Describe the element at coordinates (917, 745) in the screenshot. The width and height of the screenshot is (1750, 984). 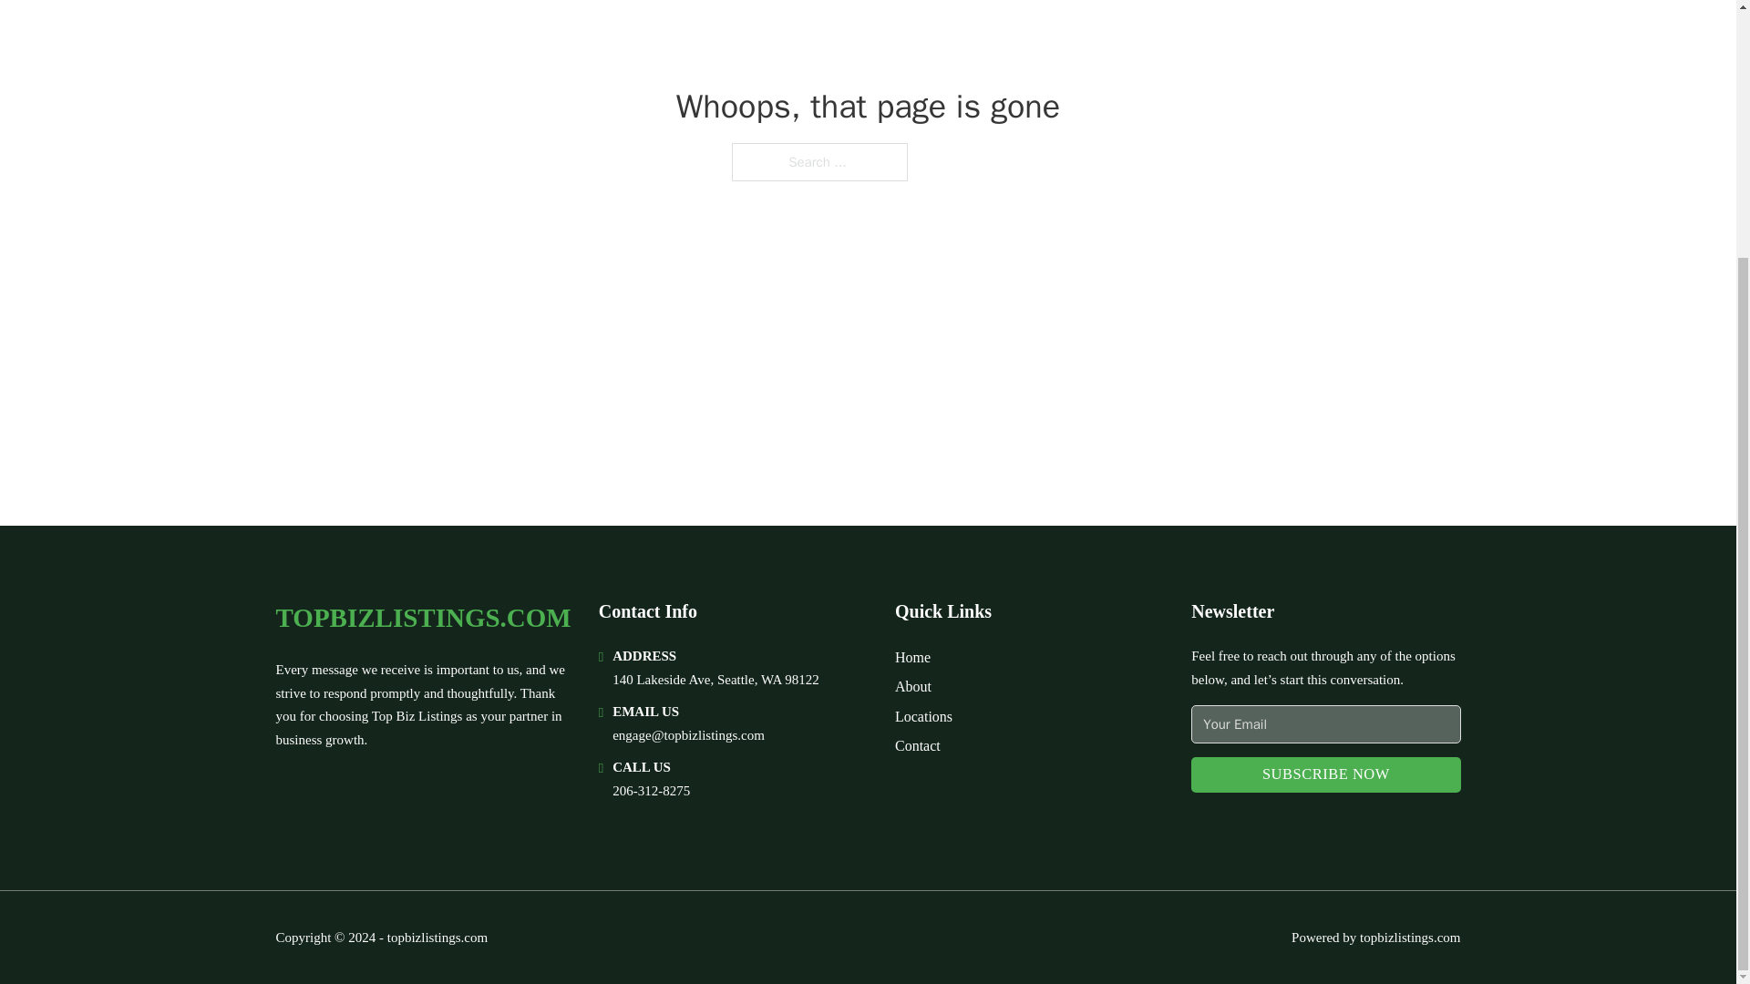
I see `Contact` at that location.